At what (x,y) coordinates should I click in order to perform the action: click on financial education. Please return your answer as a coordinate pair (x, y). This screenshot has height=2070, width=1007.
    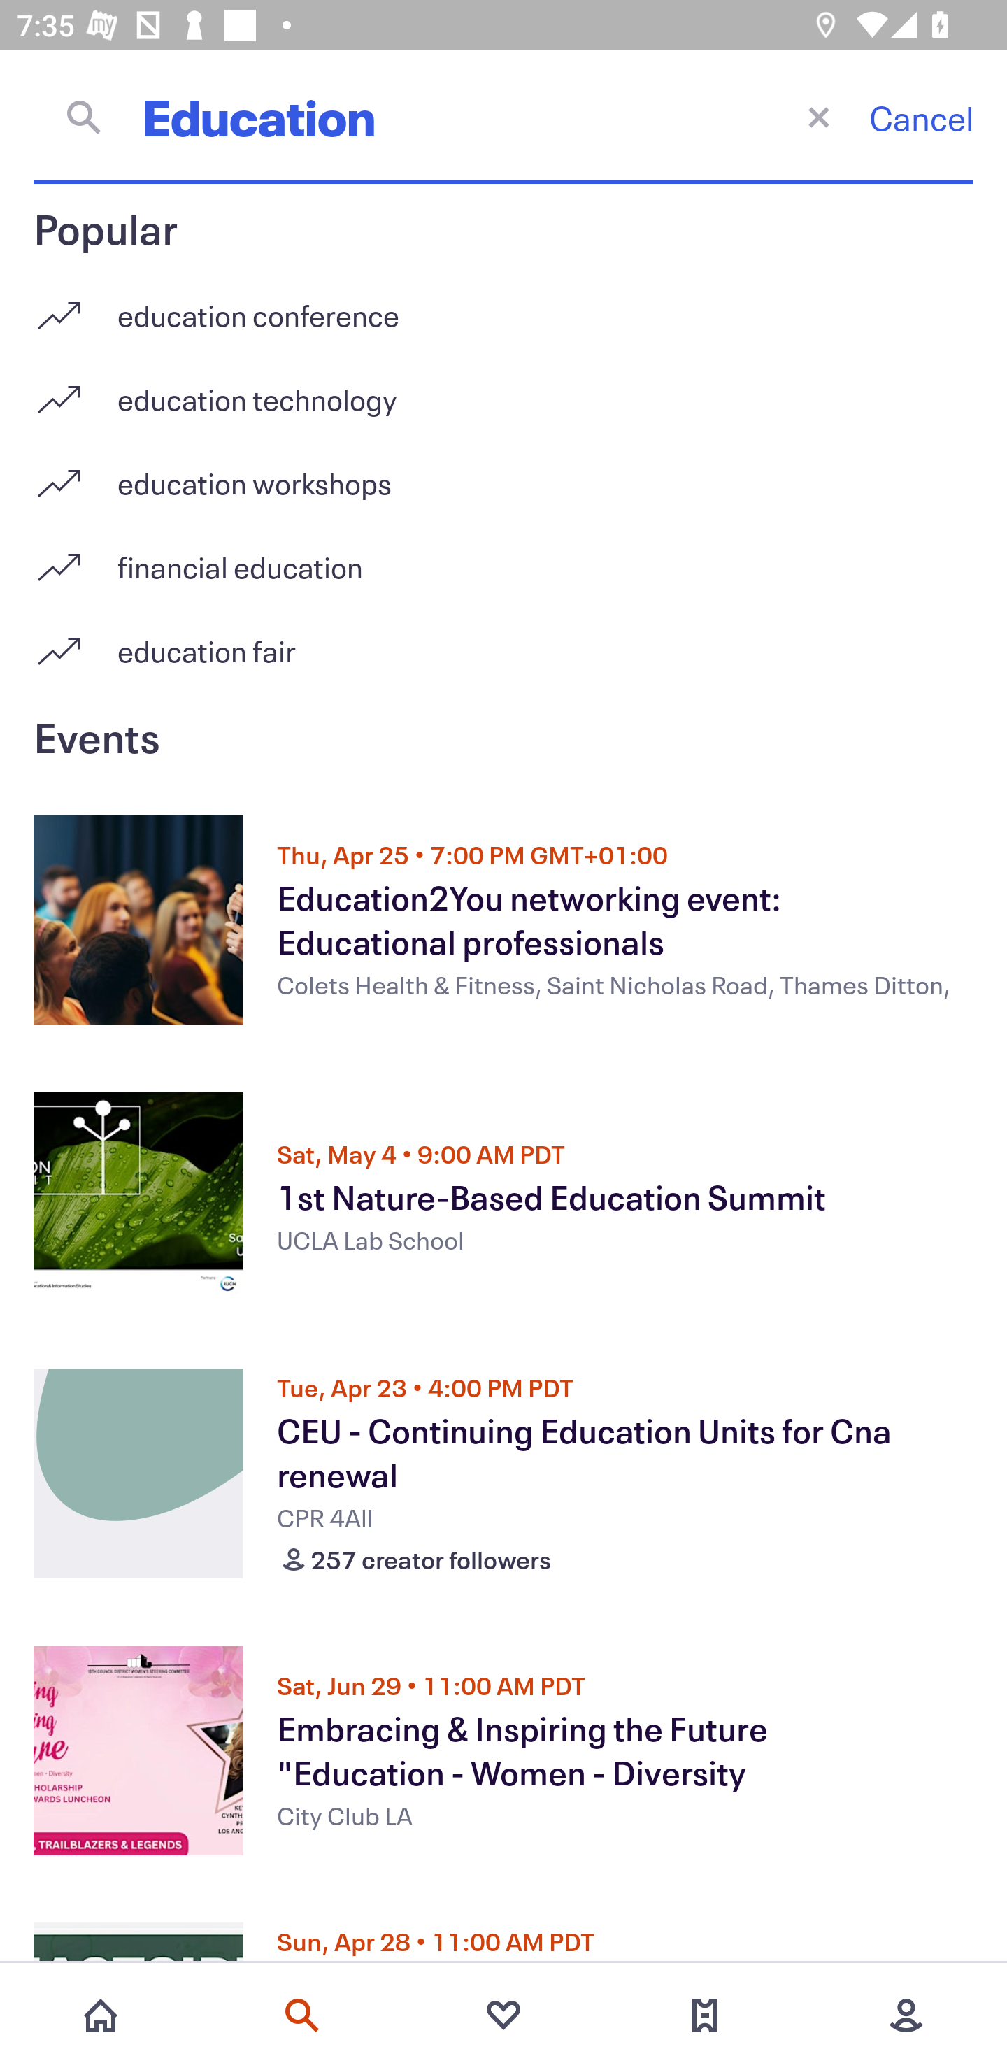
    Looking at the image, I should click on (503, 558).